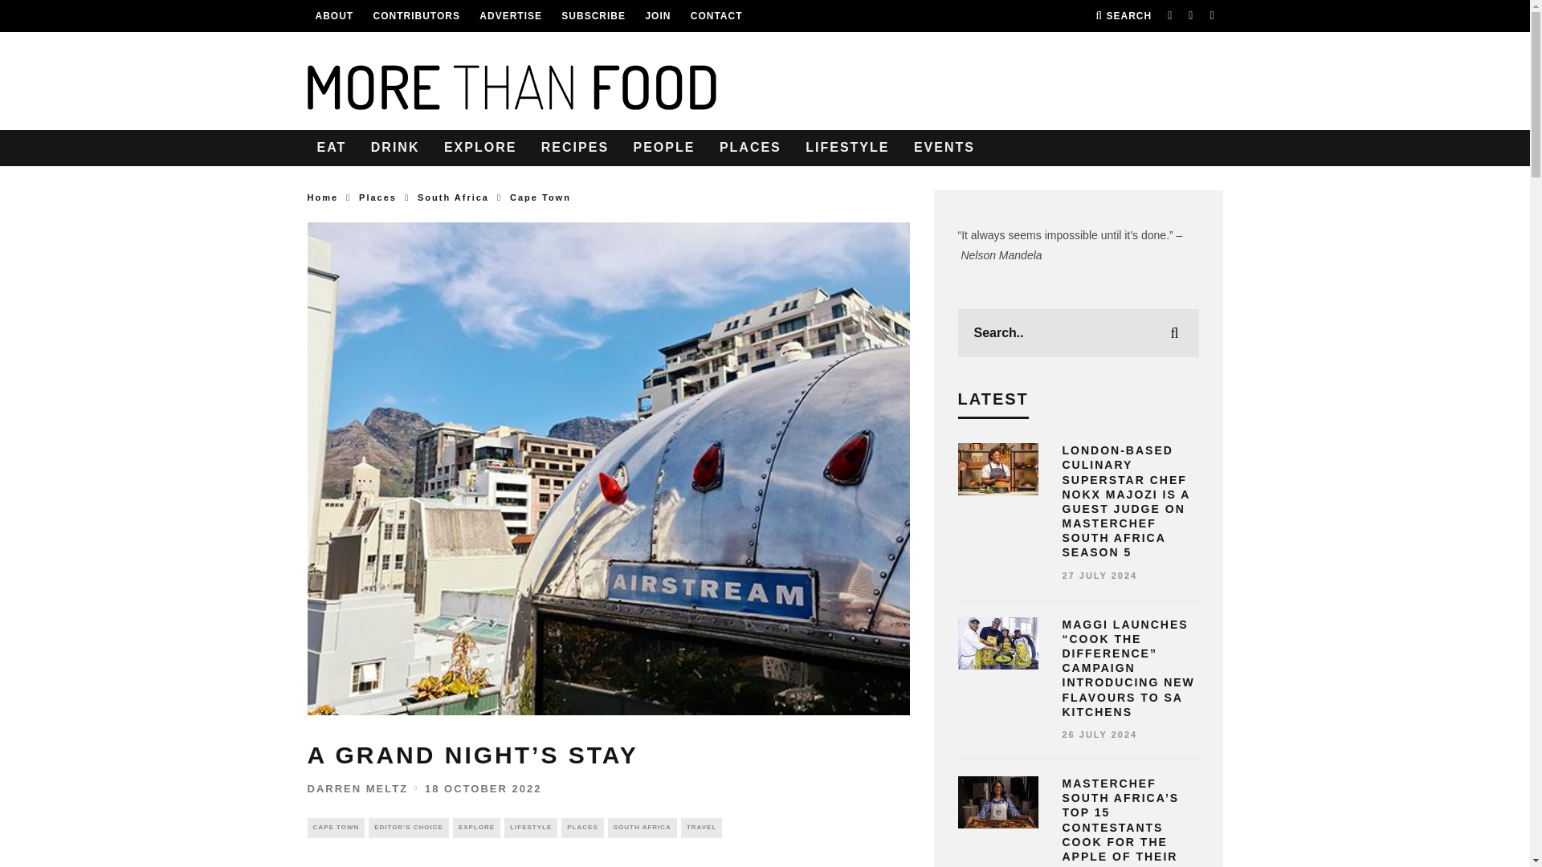 The height and width of the screenshot is (867, 1542). What do you see at coordinates (416, 16) in the screenshot?
I see `CONTRIBUTORS` at bounding box center [416, 16].